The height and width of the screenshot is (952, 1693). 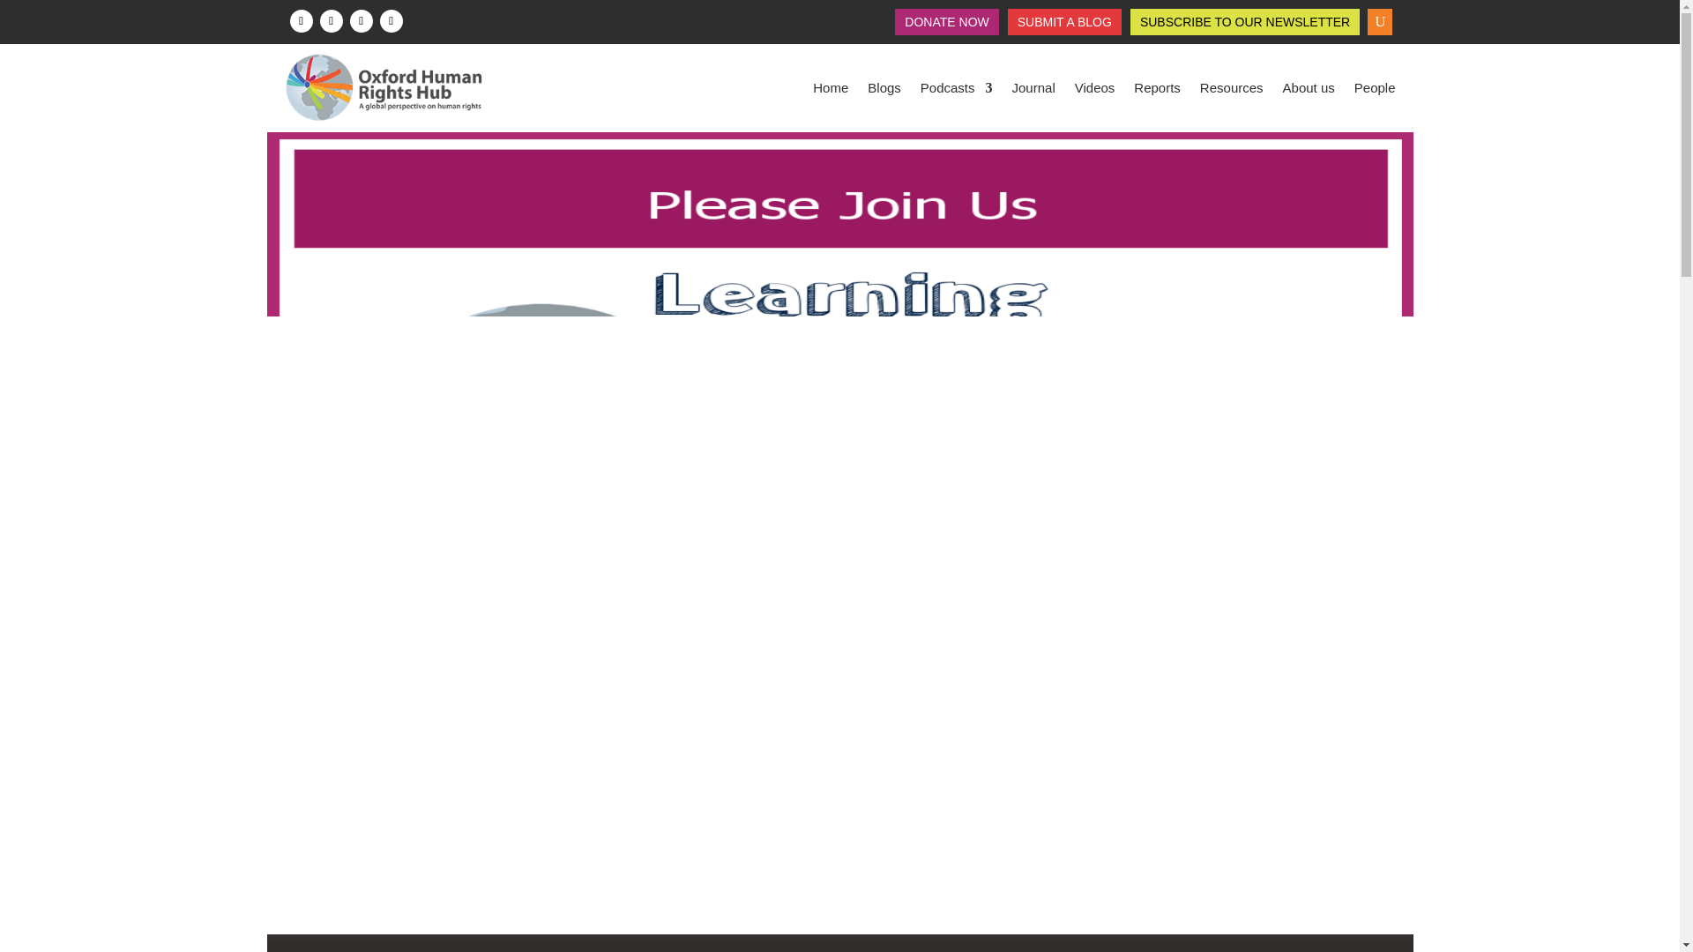 I want to click on DONATE NOW, so click(x=946, y=25).